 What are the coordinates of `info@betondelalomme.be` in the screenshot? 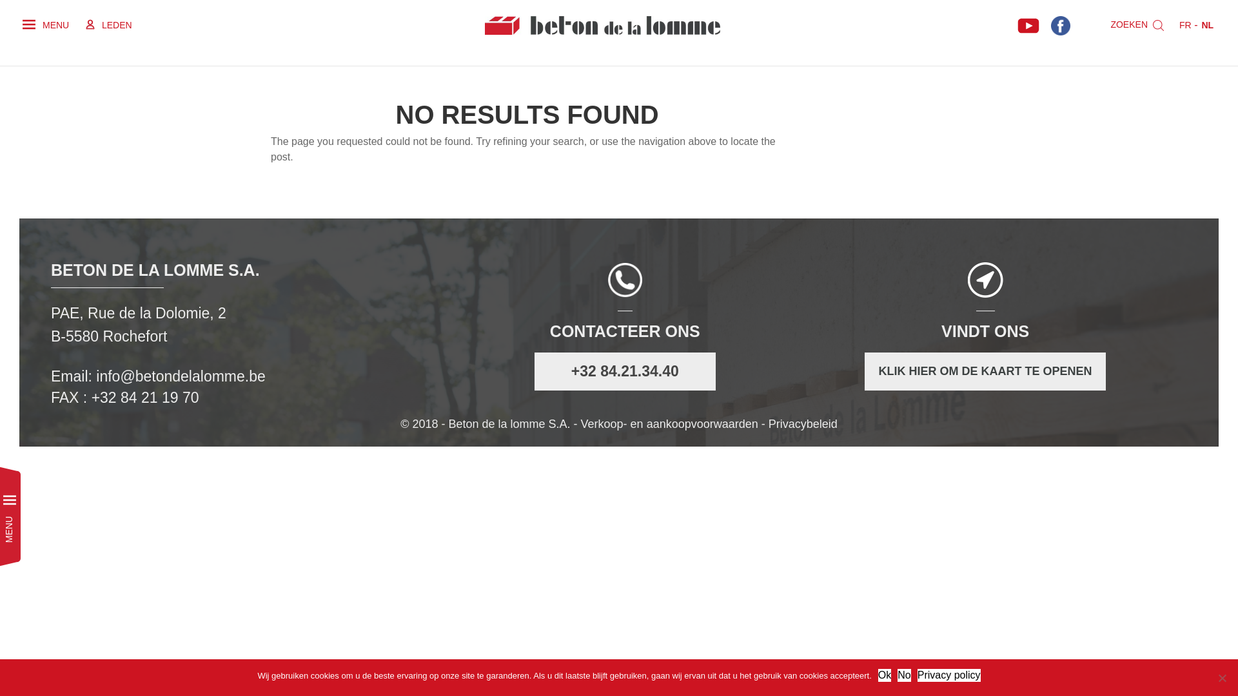 It's located at (179, 376).